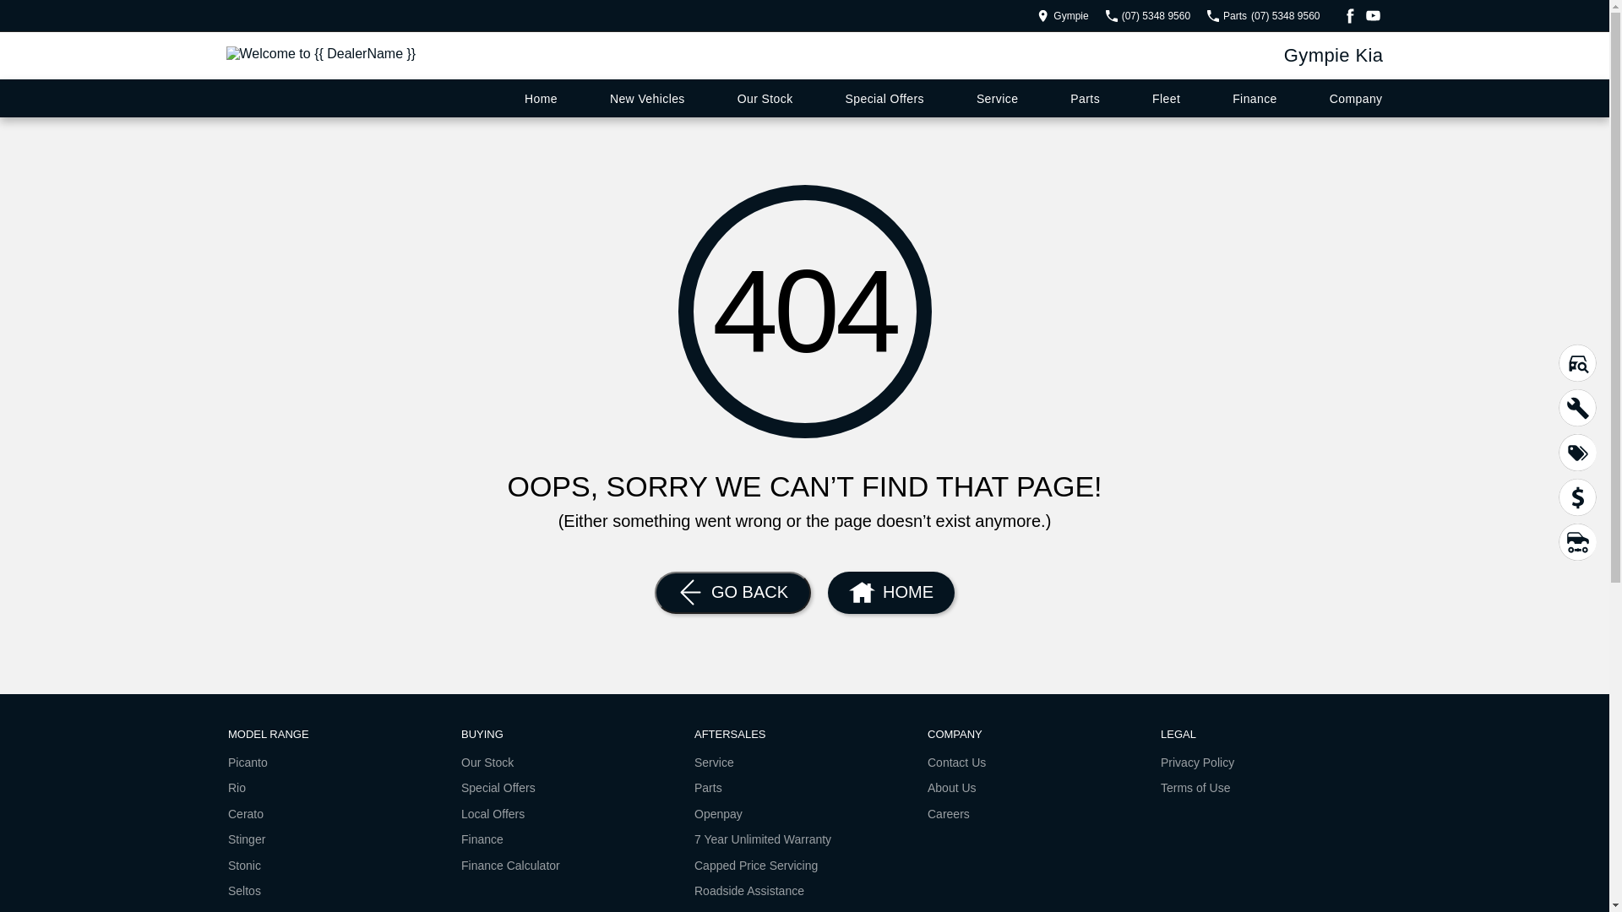 This screenshot has height=912, width=1622. What do you see at coordinates (647, 98) in the screenshot?
I see `New Vehicles` at bounding box center [647, 98].